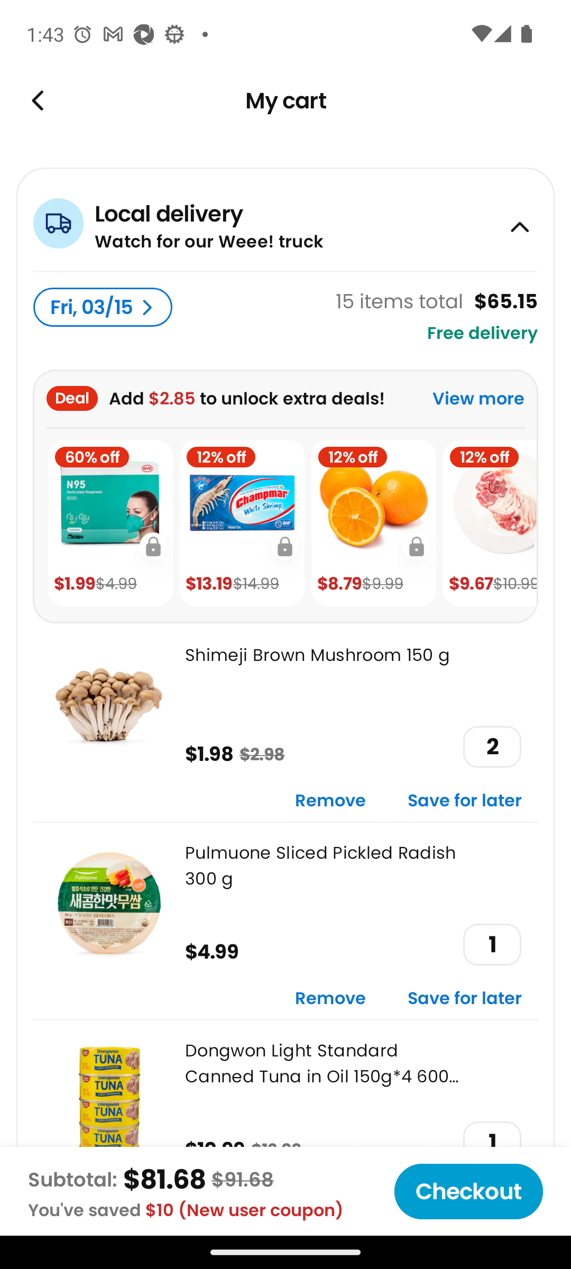  Describe the element at coordinates (242, 523) in the screenshot. I see `12% off $13.19 $14.99` at that location.